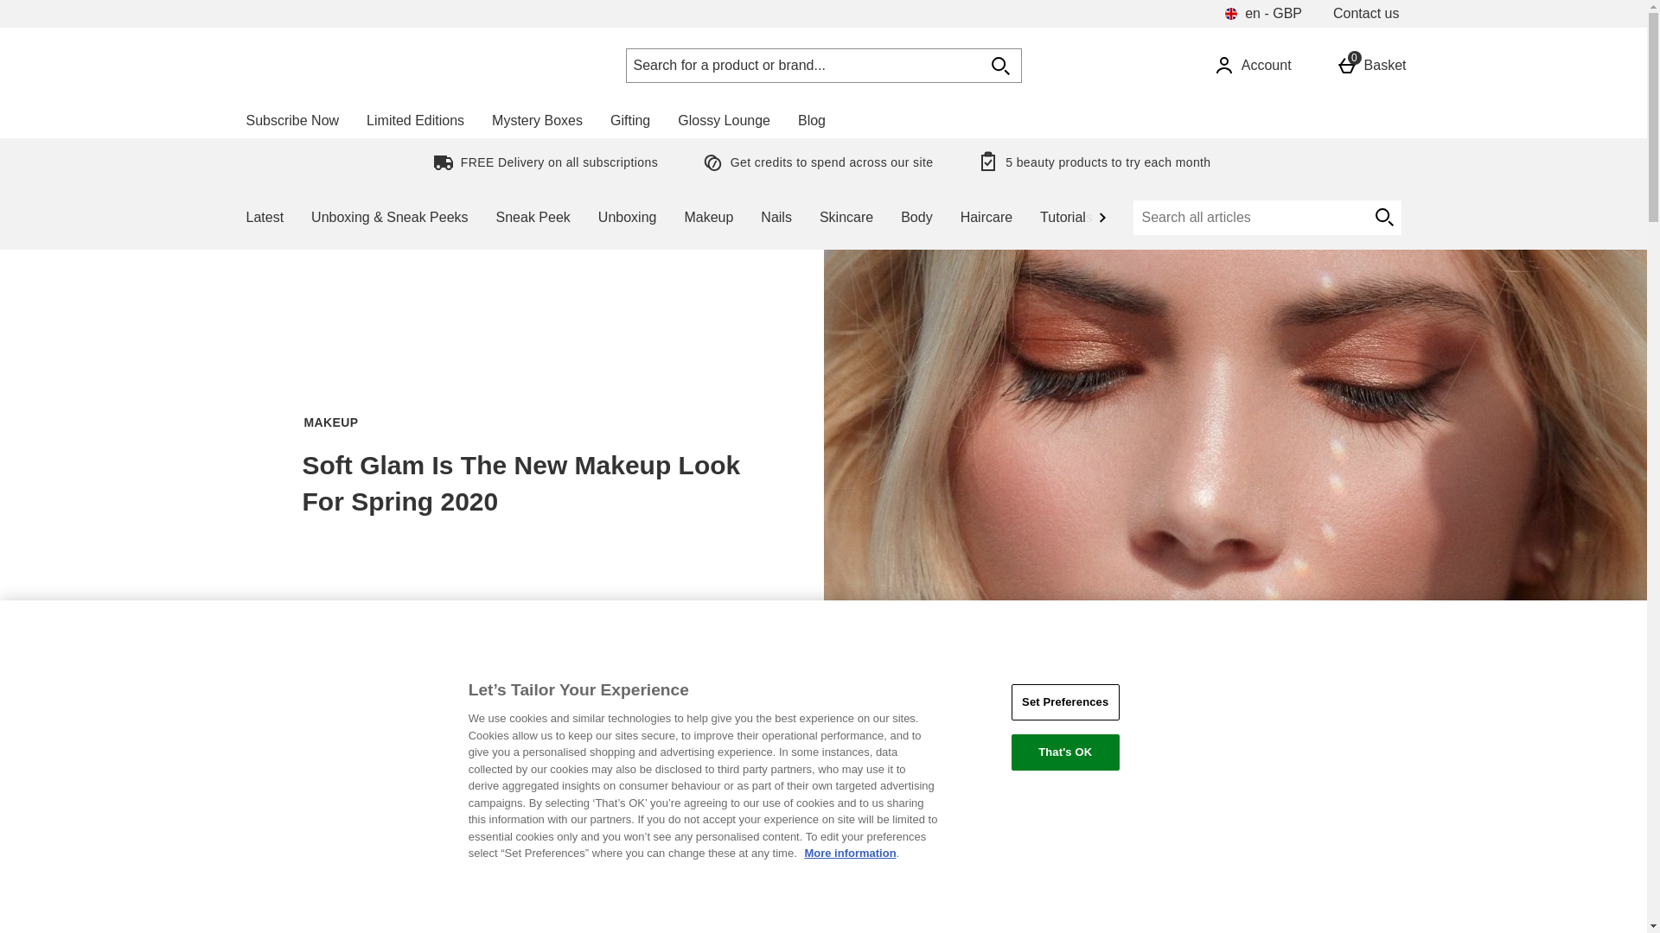 This screenshot has height=933, width=1660. Describe the element at coordinates (811, 120) in the screenshot. I see `Blog` at that location.